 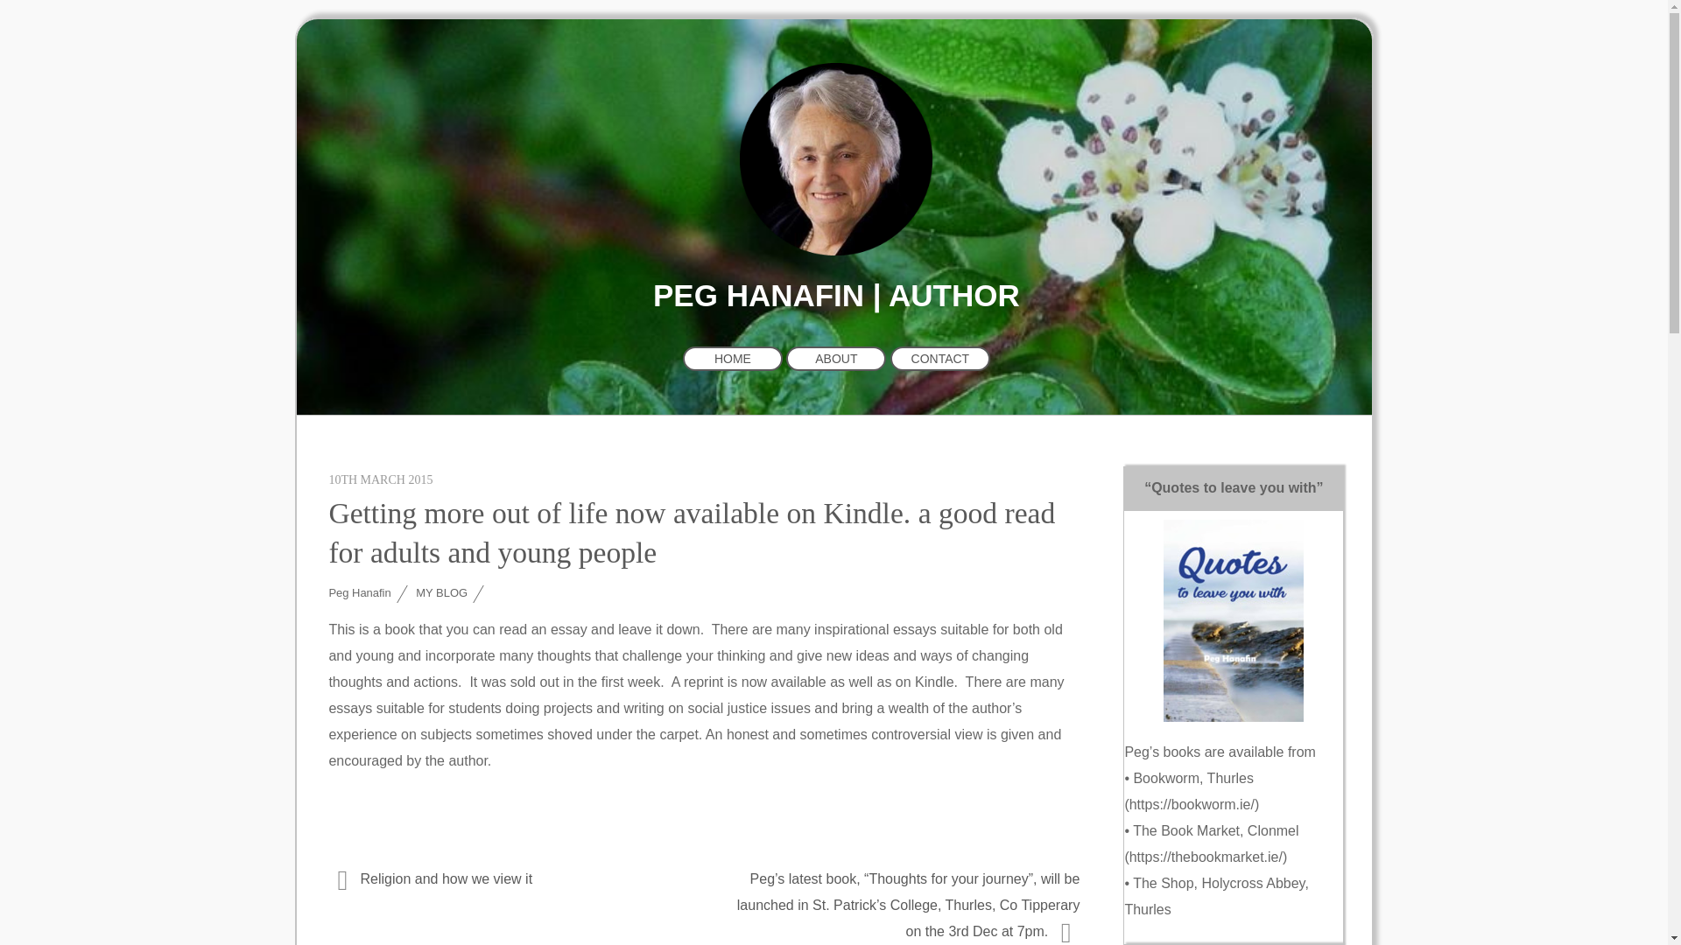 What do you see at coordinates (835, 359) in the screenshot?
I see `ABOUT` at bounding box center [835, 359].